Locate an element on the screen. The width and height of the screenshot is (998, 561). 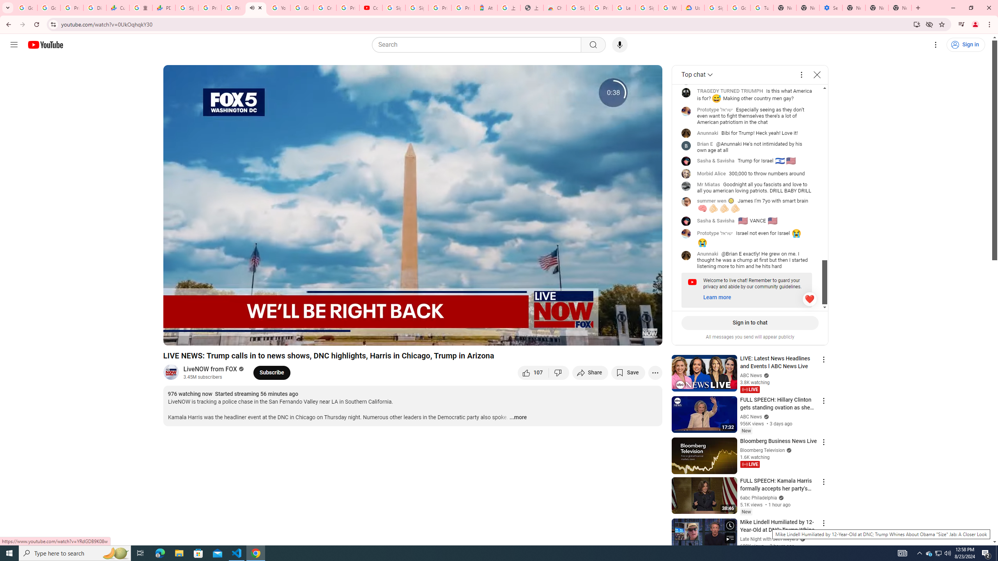
More actions is located at coordinates (655, 372).